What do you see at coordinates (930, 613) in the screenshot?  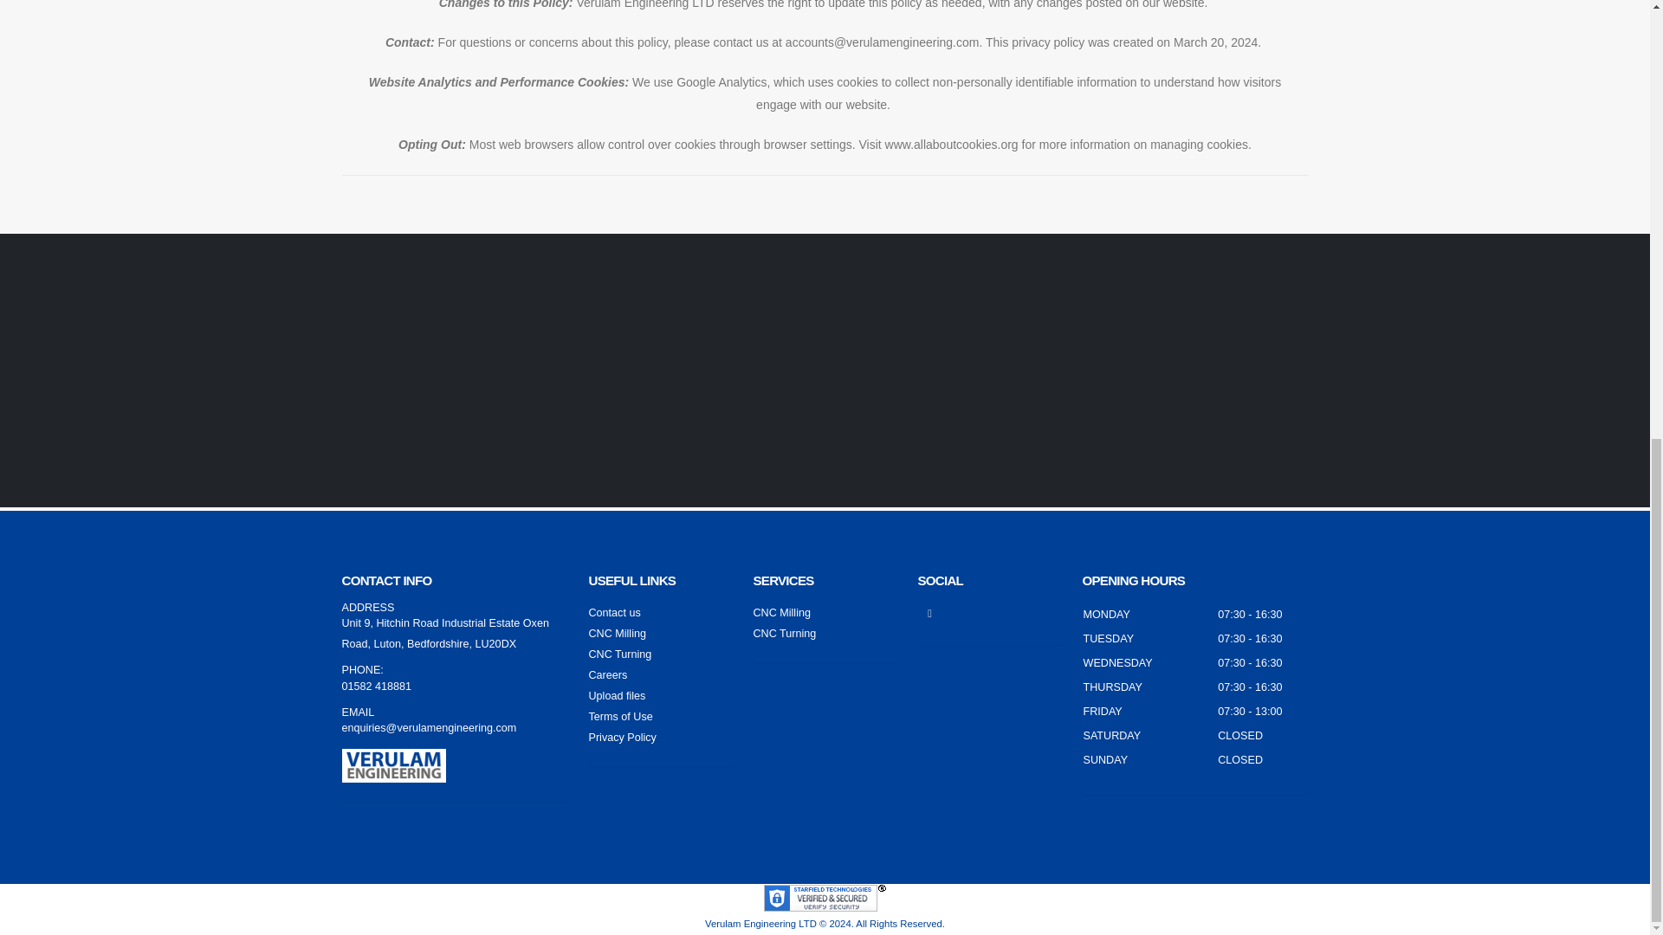 I see `Linkedin` at bounding box center [930, 613].